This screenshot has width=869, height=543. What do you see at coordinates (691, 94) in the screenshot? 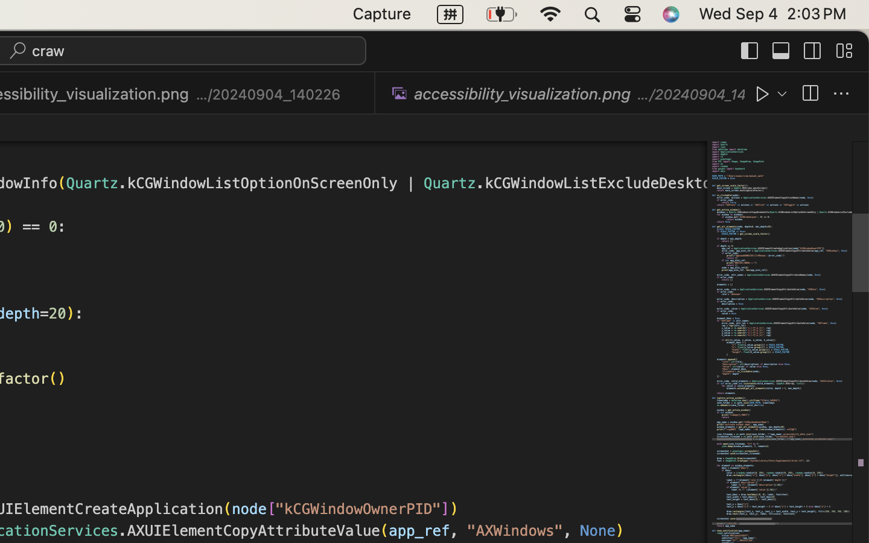
I see `…/20240904_140044` at bounding box center [691, 94].